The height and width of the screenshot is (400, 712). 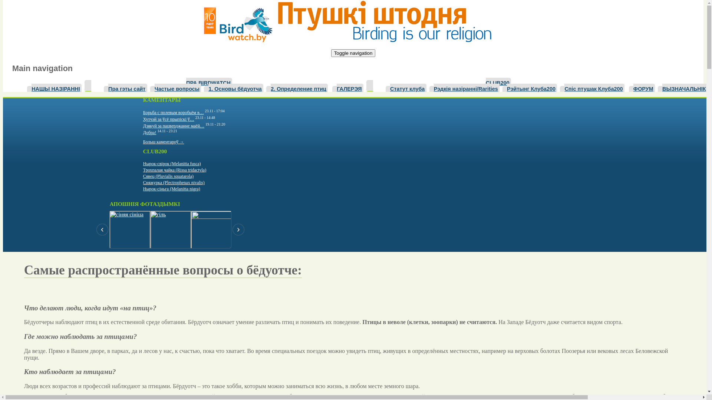 I want to click on Toggle navigation, so click(x=353, y=53).